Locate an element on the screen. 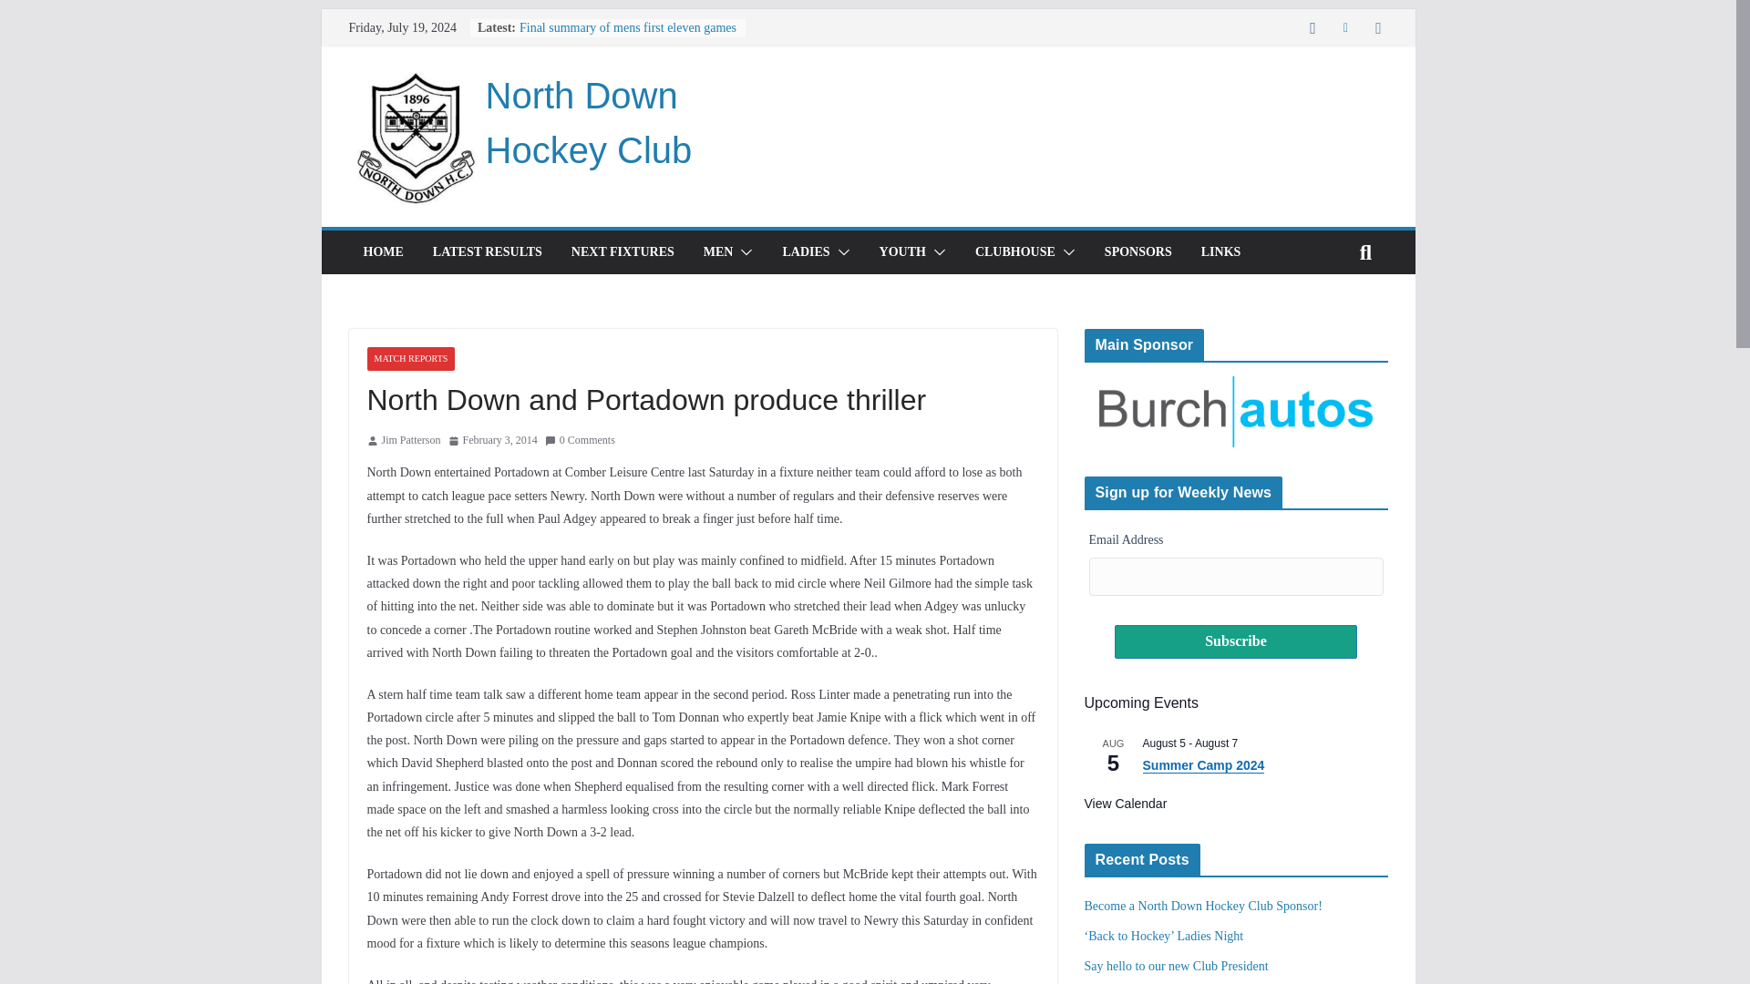  Subscribe is located at coordinates (1236, 641).